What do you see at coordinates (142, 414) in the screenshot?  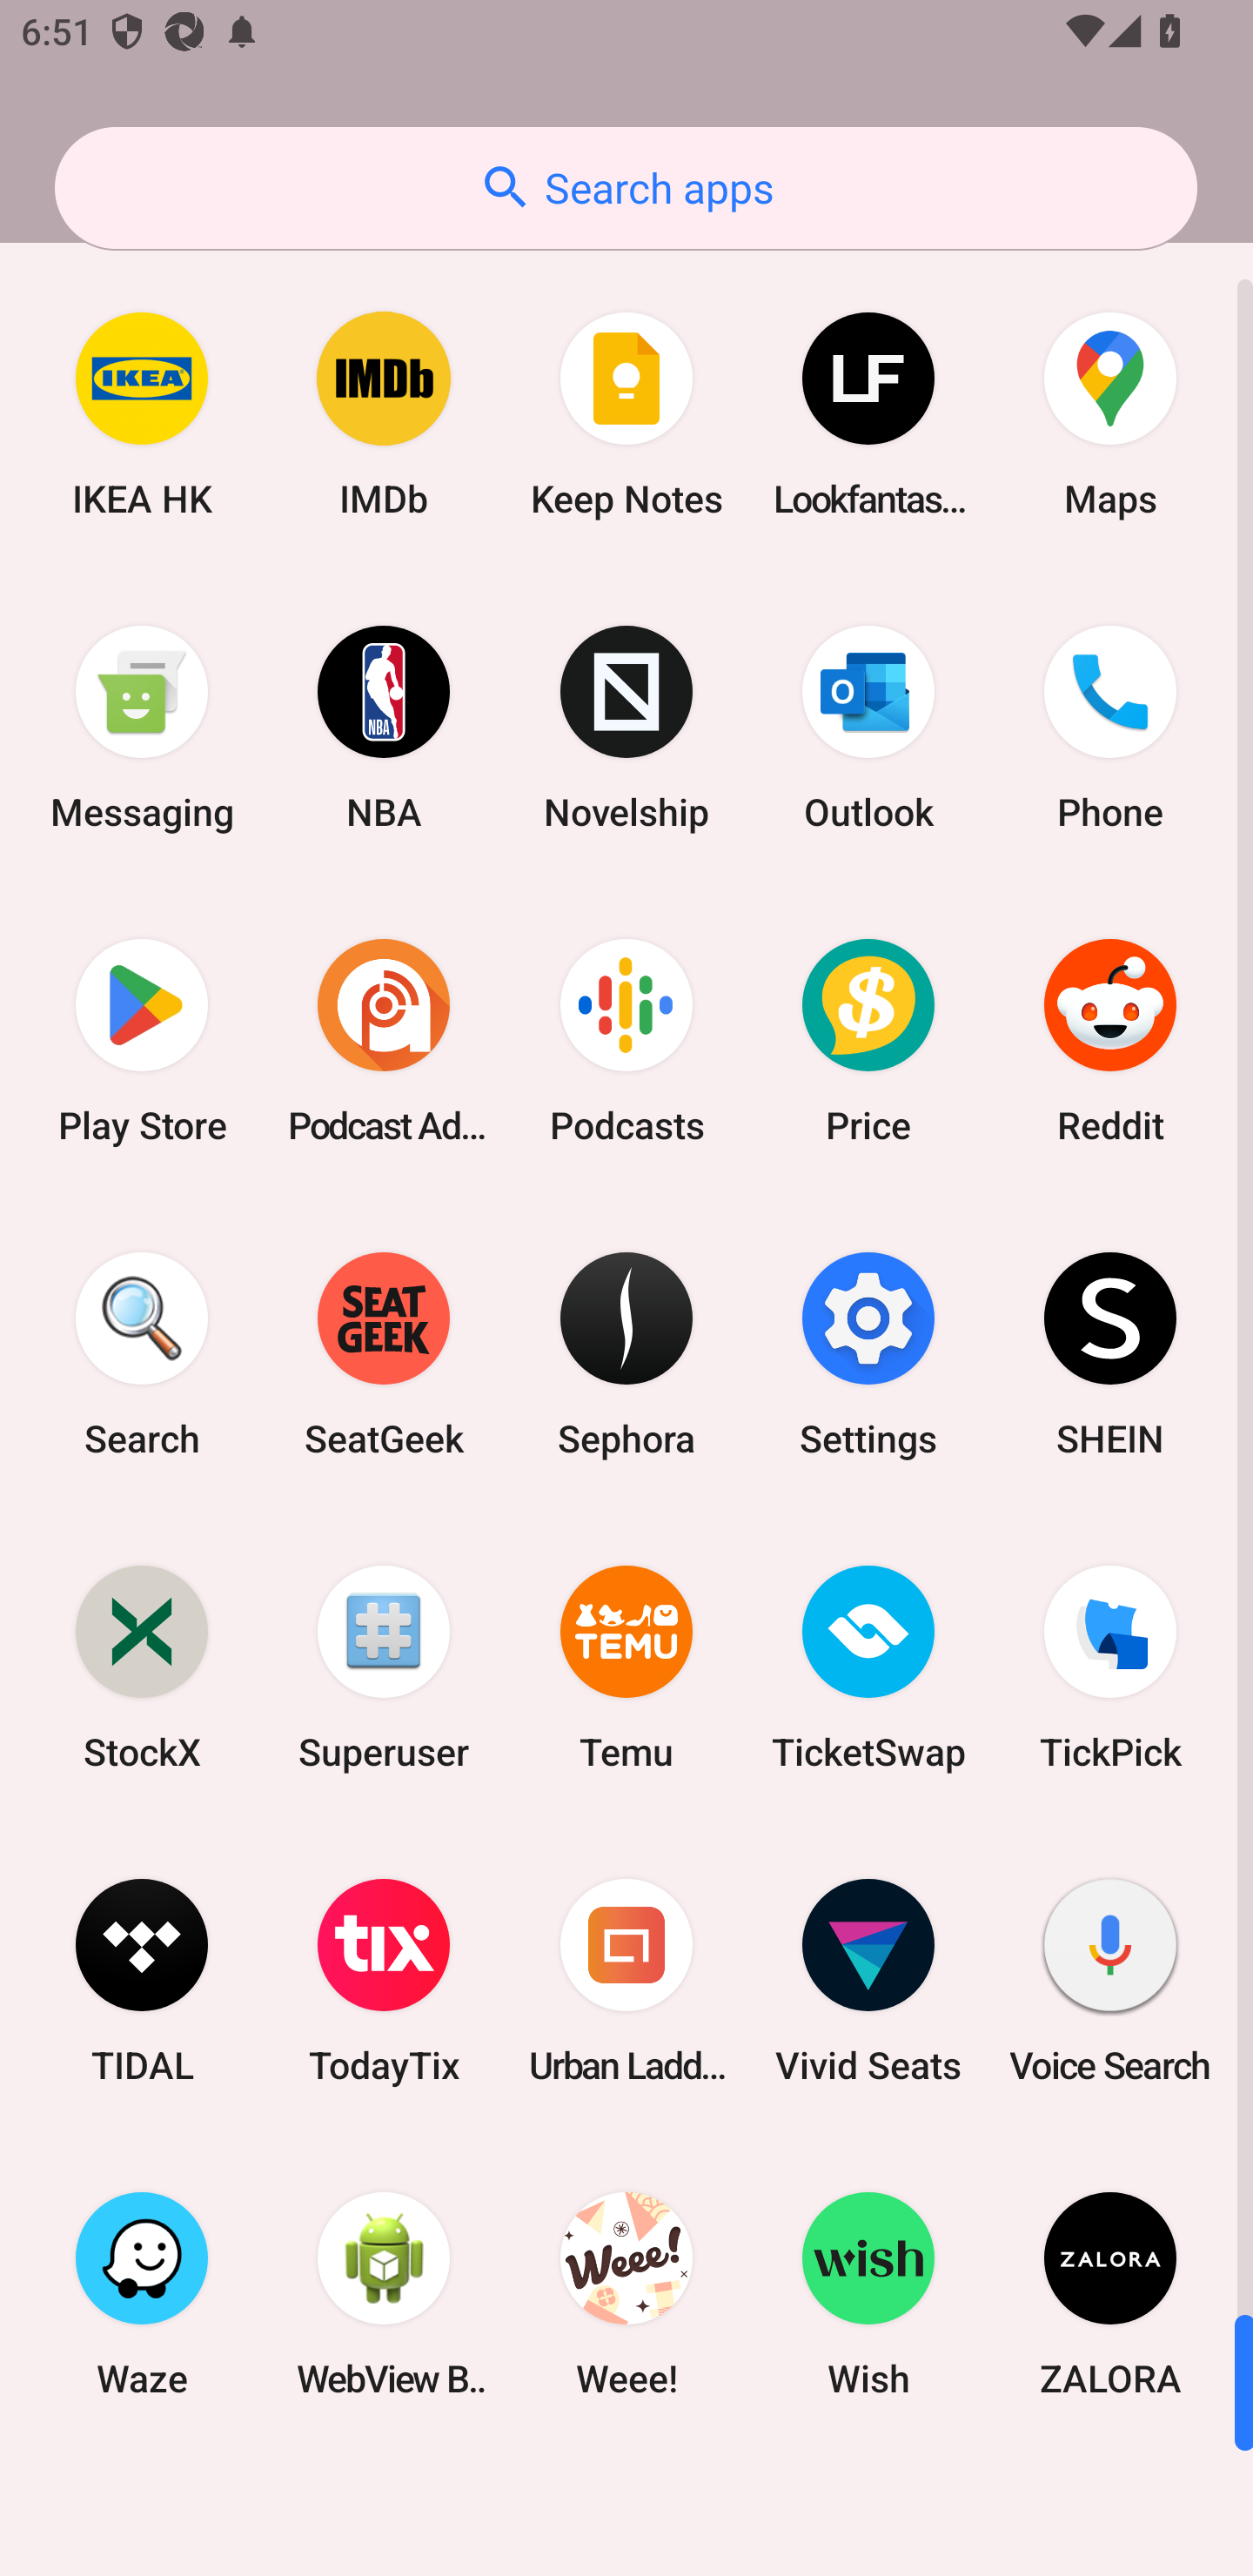 I see `IKEA HK` at bounding box center [142, 414].